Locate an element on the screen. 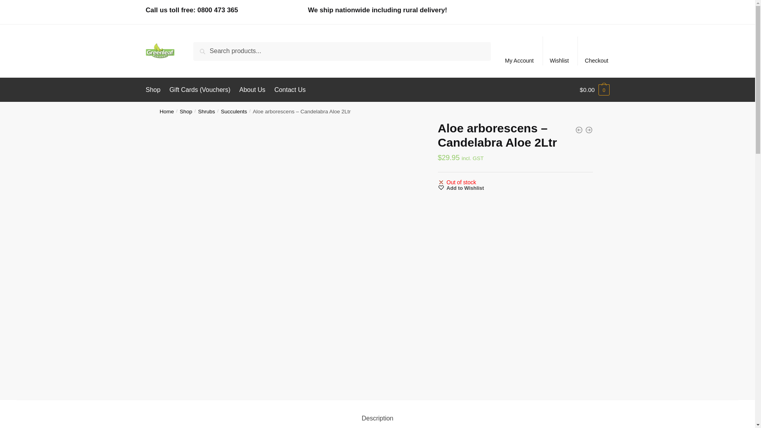 The image size is (761, 428). Checkout is located at coordinates (597, 51).